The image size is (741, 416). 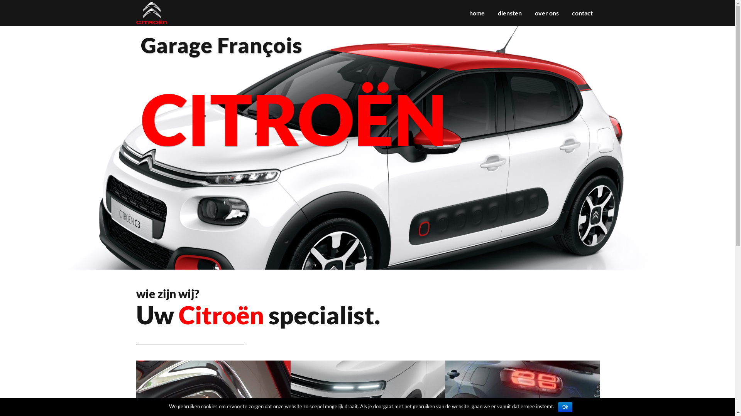 What do you see at coordinates (546, 13) in the screenshot?
I see `over ons` at bounding box center [546, 13].